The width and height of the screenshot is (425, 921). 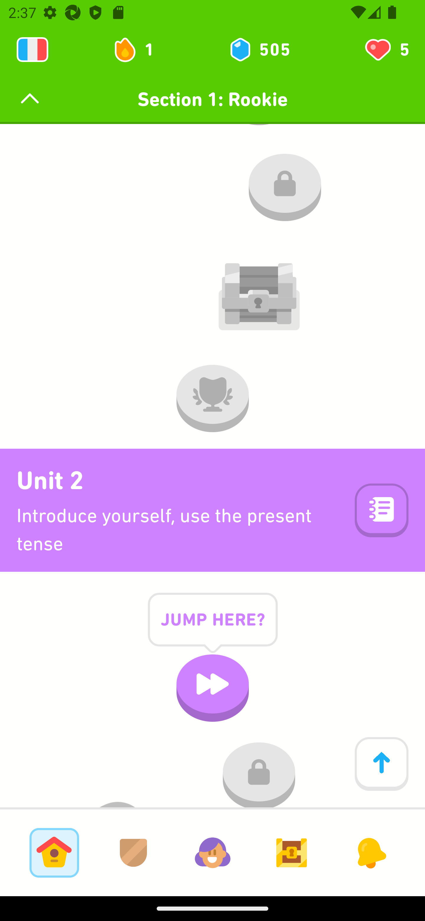 I want to click on 505, so click(x=259, y=50).